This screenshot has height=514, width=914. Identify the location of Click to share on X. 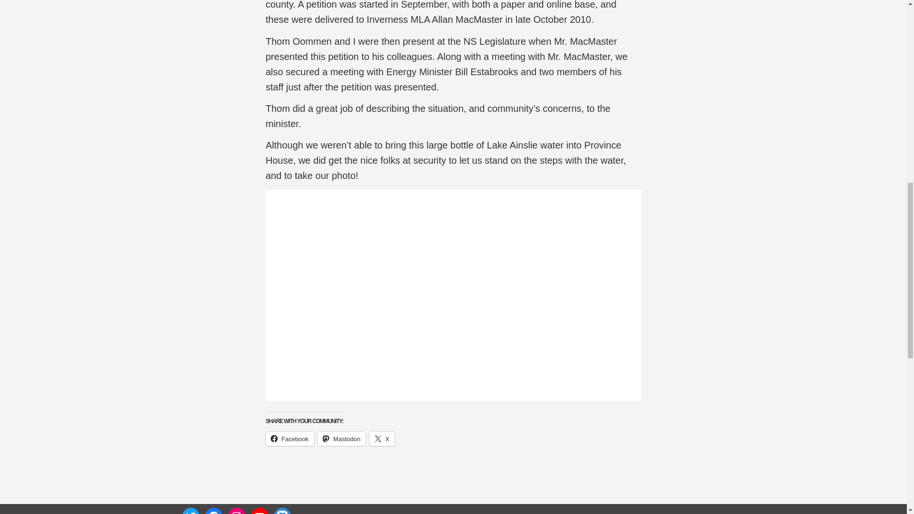
(382, 439).